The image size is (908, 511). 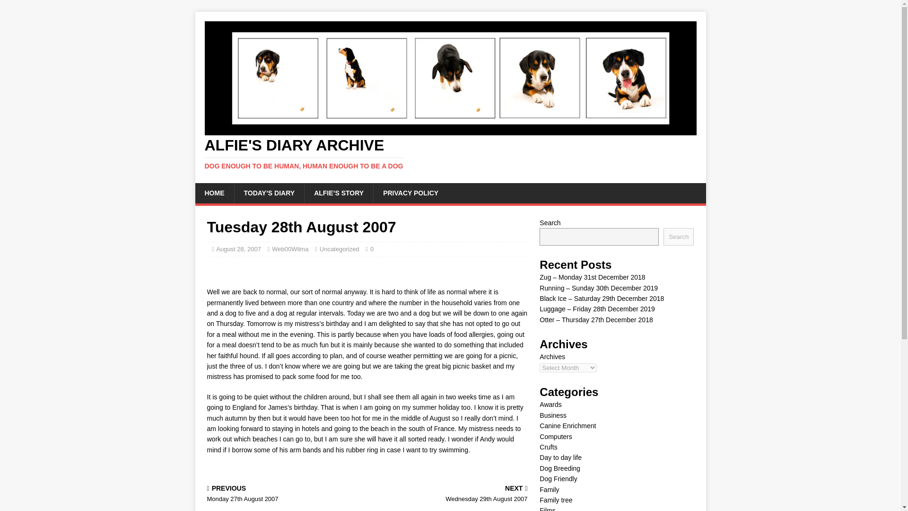 I want to click on Films, so click(x=558, y=479).